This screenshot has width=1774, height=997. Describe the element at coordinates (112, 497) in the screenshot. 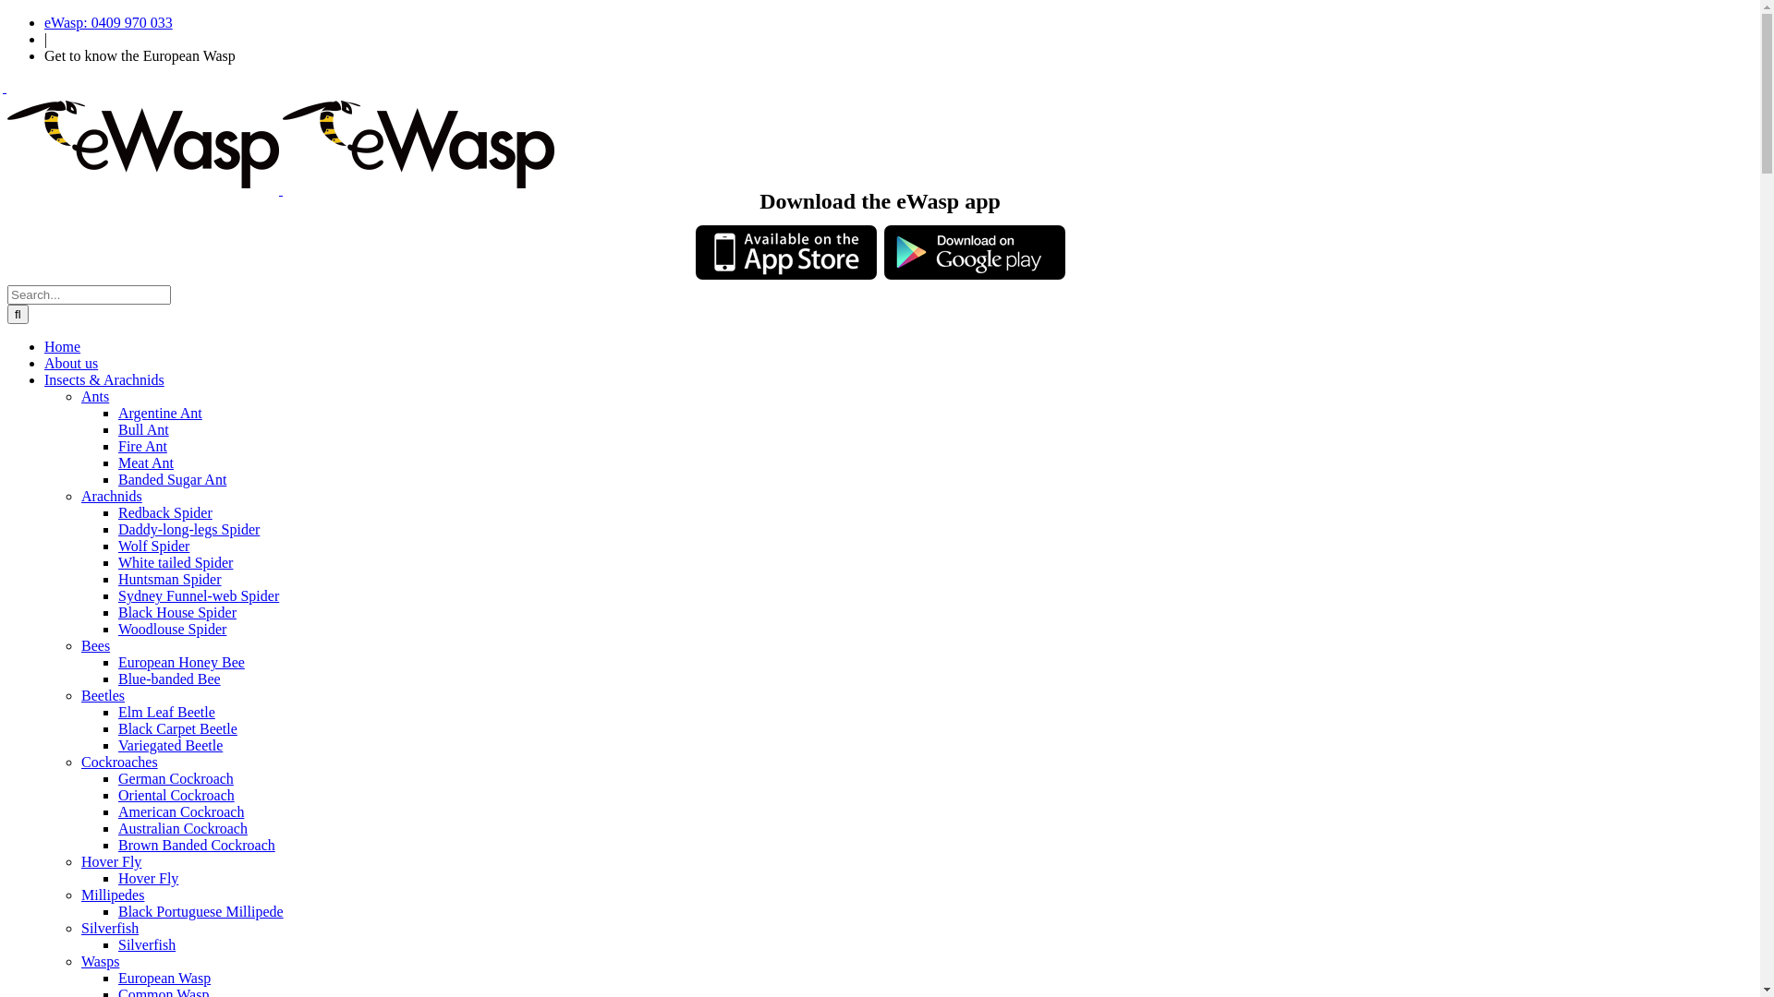

I see `Arachnids` at that location.